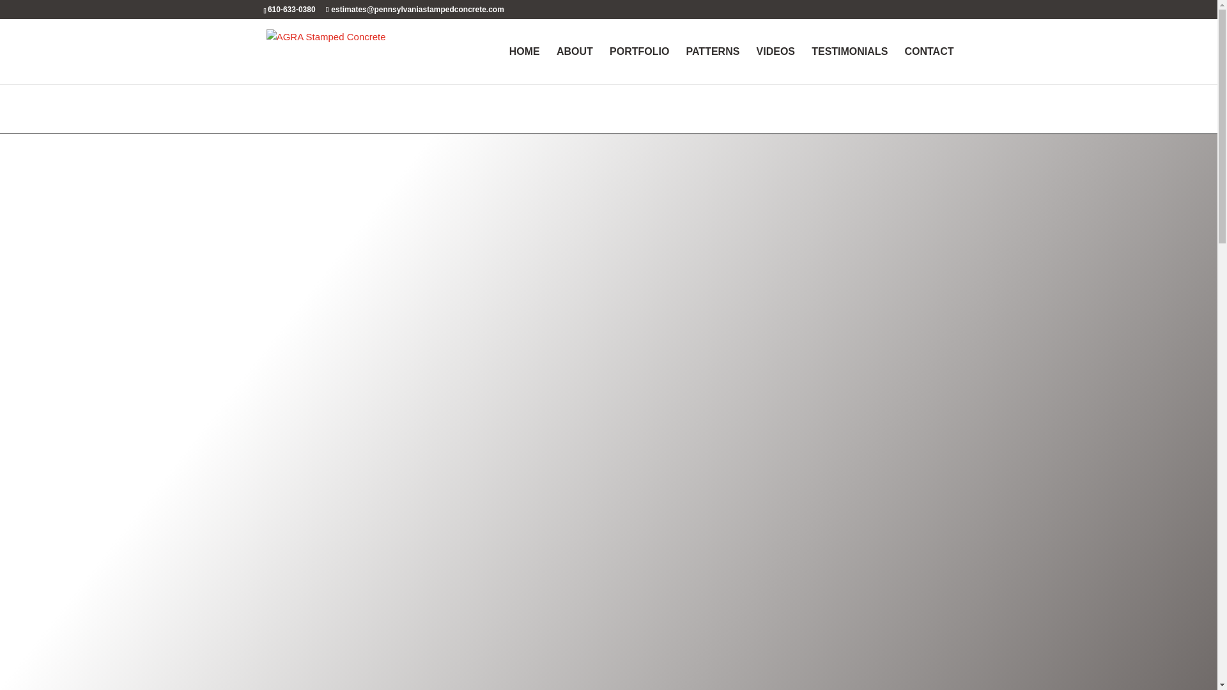 Image resolution: width=1227 pixels, height=690 pixels. What do you see at coordinates (776, 65) in the screenshot?
I see `VIDEOS` at bounding box center [776, 65].